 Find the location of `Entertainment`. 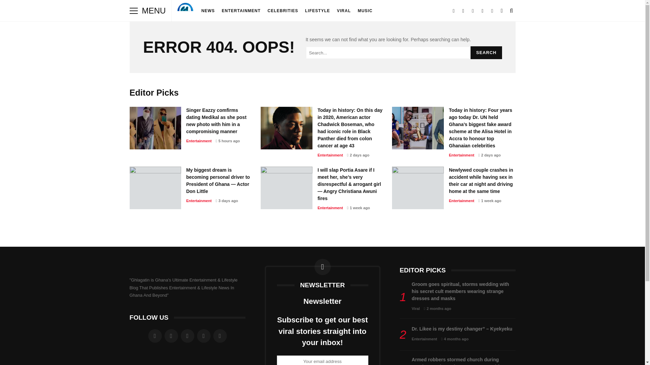

Entertainment is located at coordinates (330, 155).